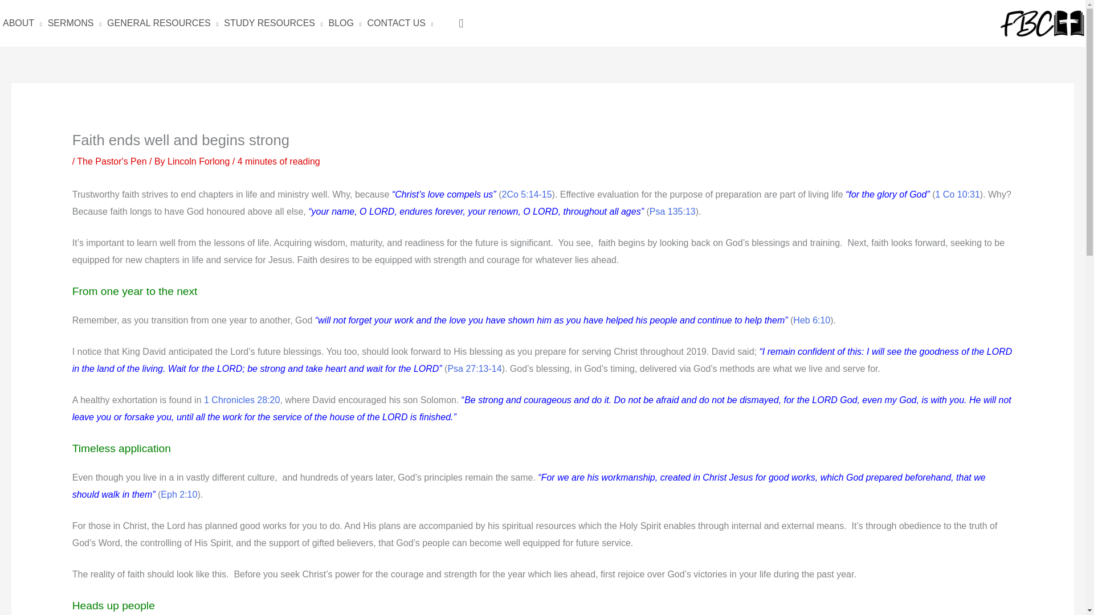  I want to click on View all posts by Lincoln Forlong, so click(199, 161).